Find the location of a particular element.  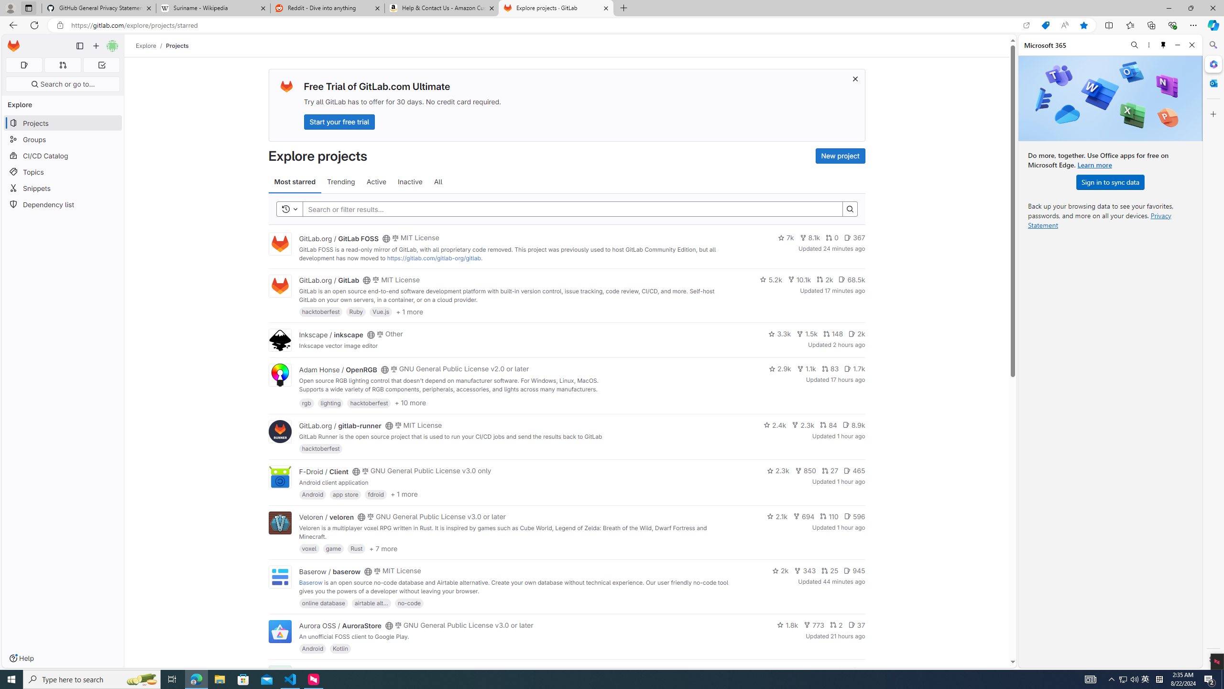

To-Do list 0 is located at coordinates (101, 65).